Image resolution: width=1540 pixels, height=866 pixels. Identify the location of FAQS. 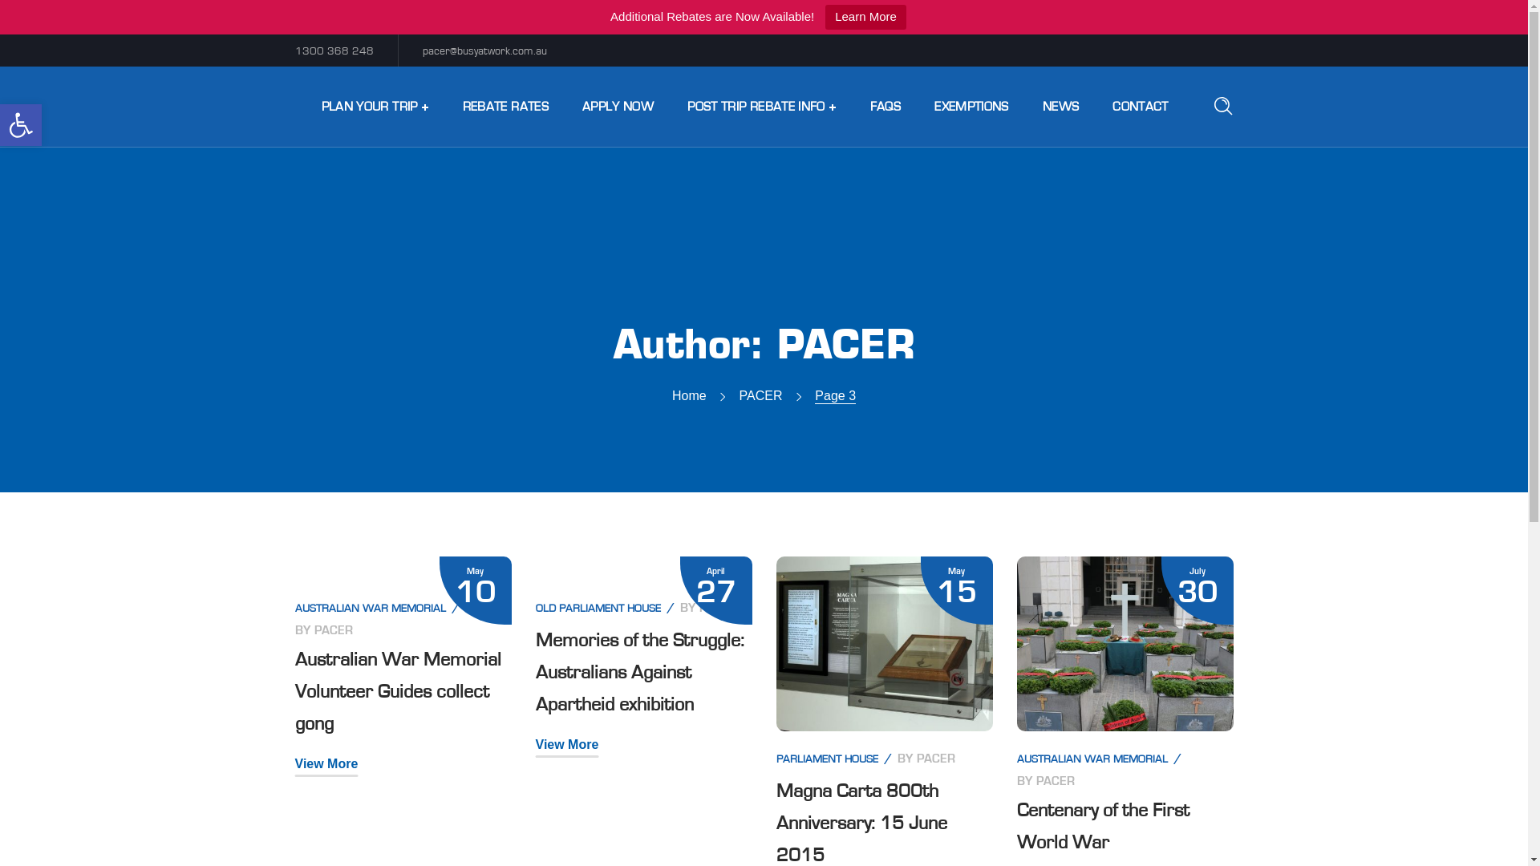
(885, 107).